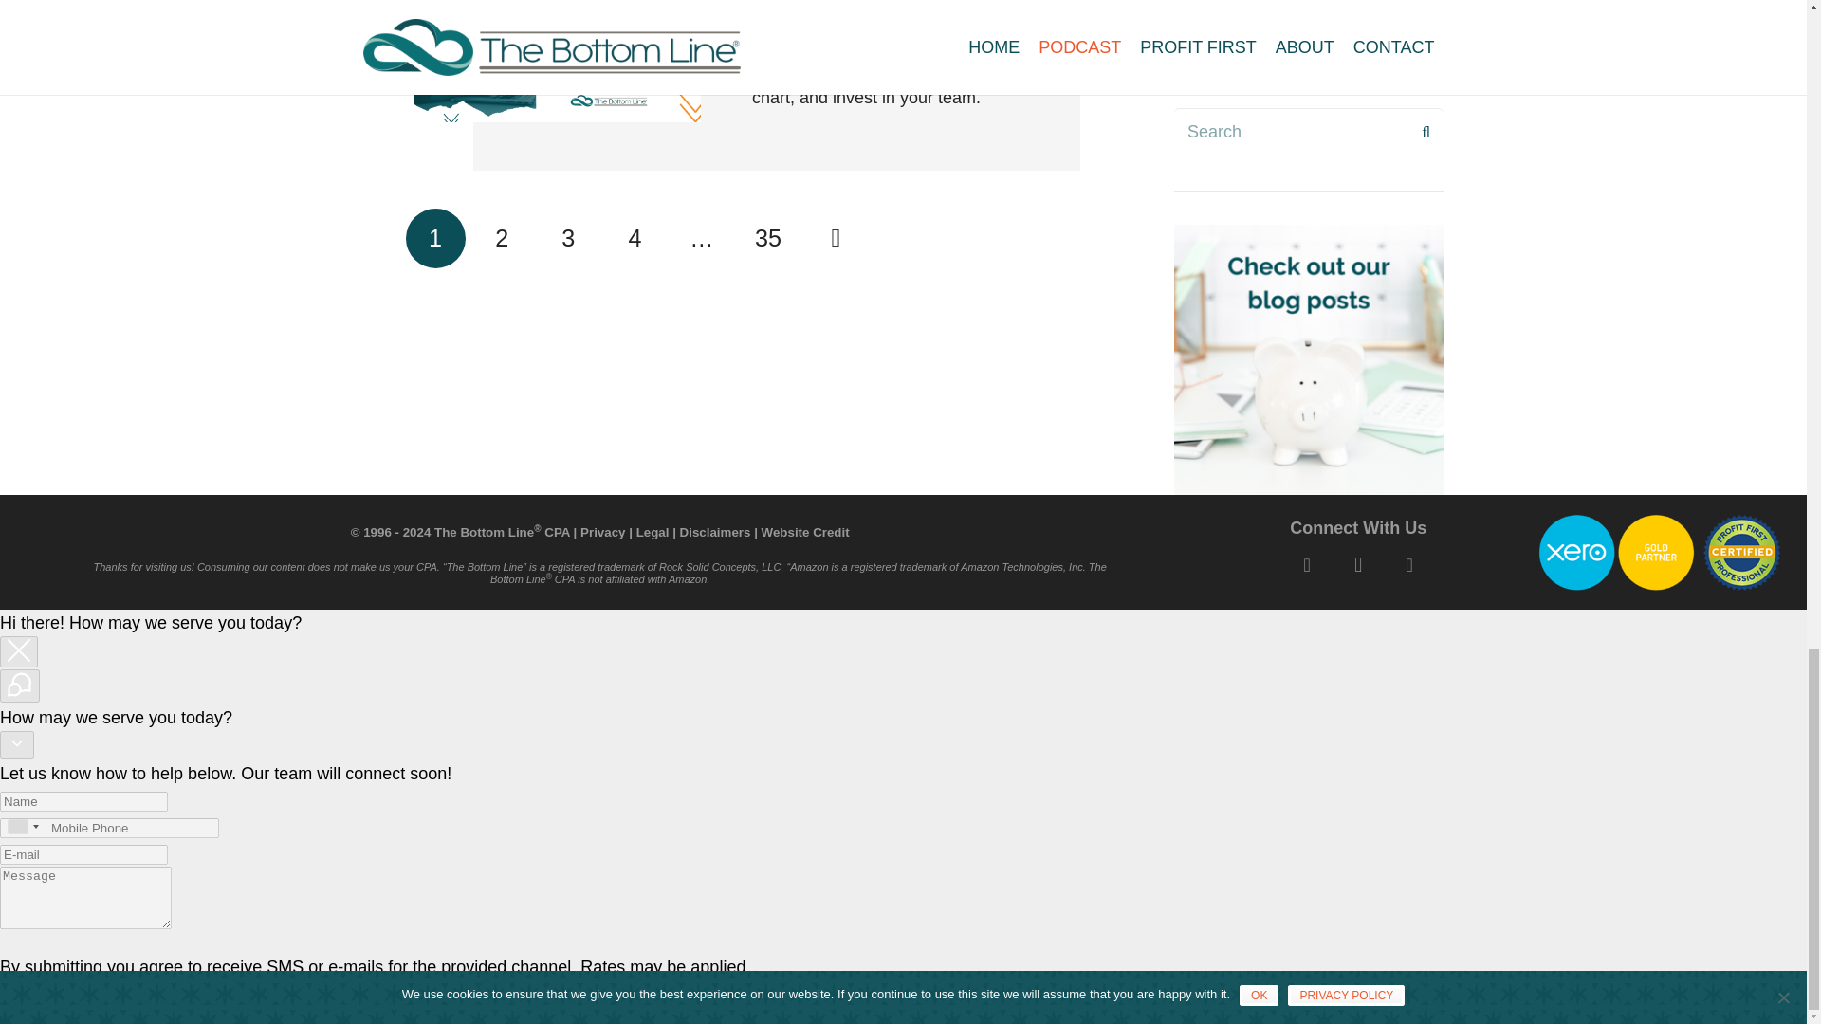  What do you see at coordinates (1409, 565) in the screenshot?
I see `YouTube` at bounding box center [1409, 565].